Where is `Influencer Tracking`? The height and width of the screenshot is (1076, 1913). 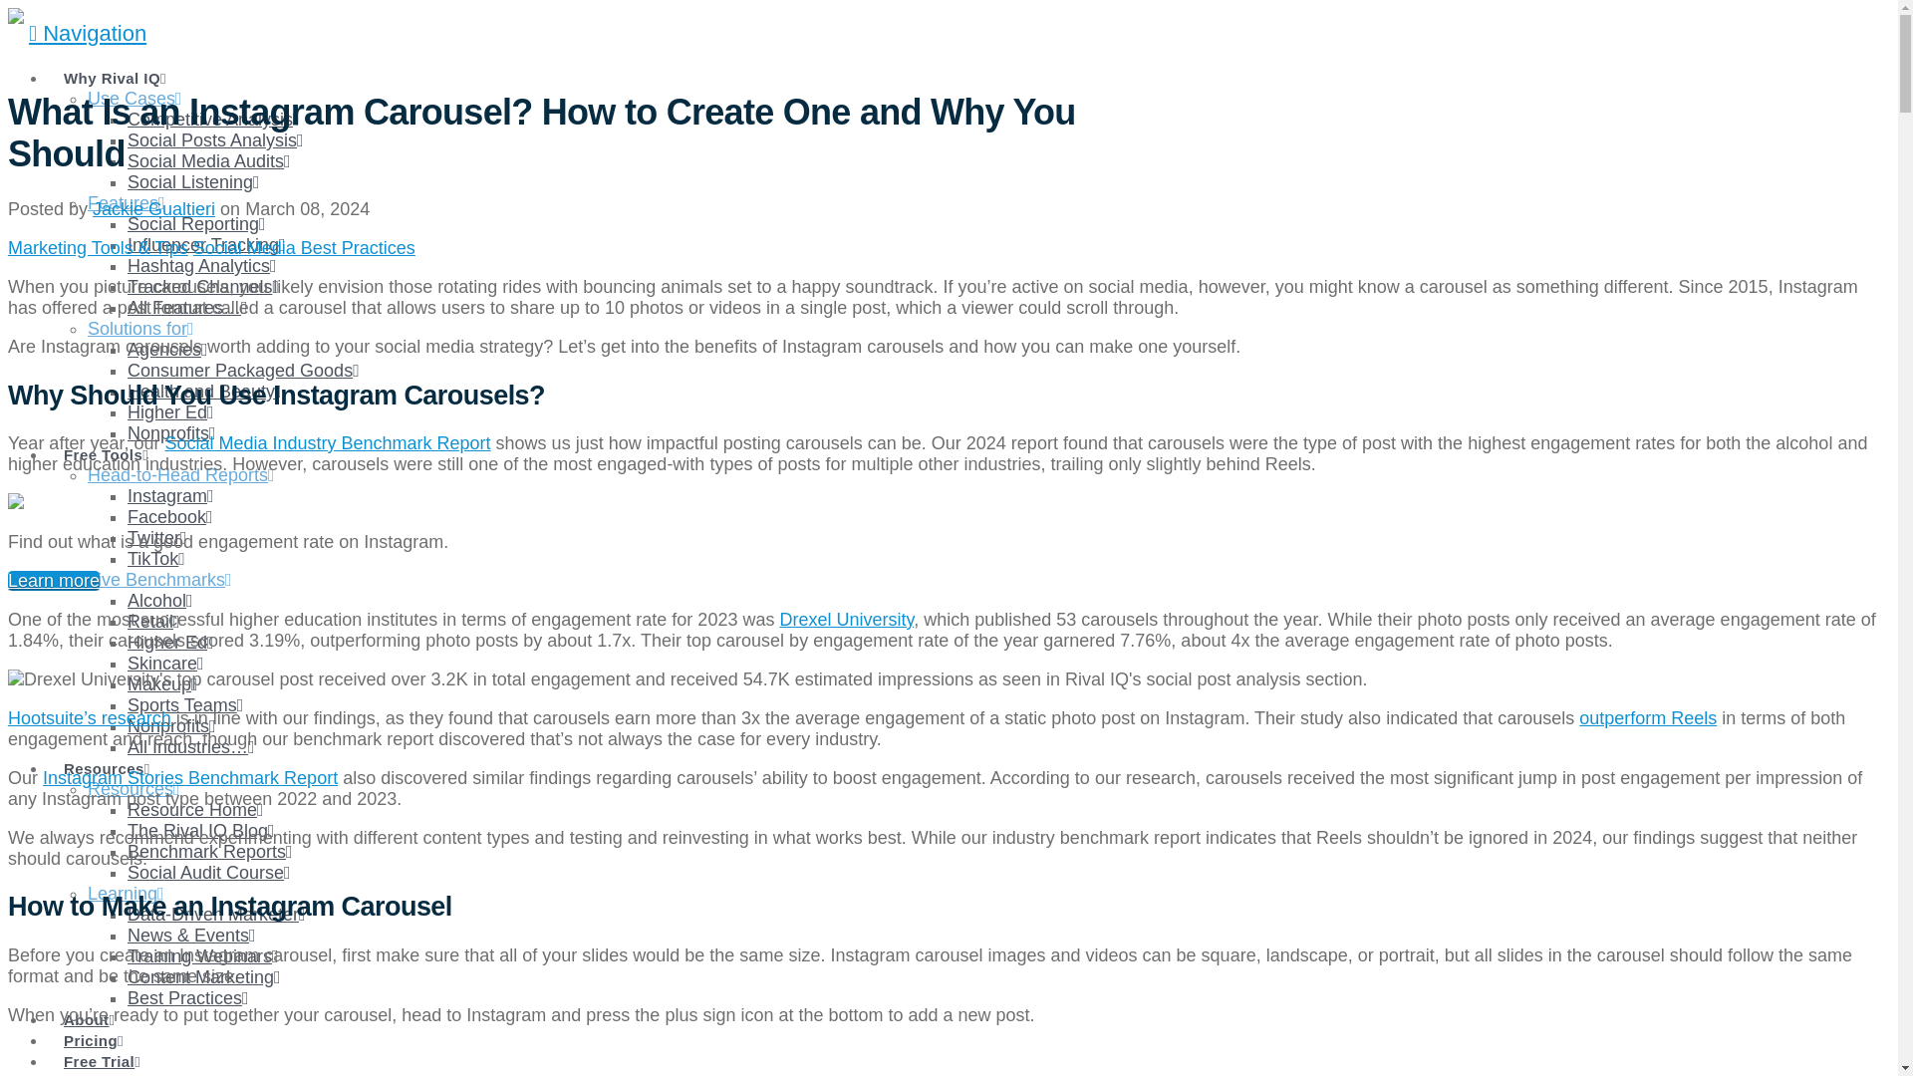 Influencer Tracking is located at coordinates (206, 245).